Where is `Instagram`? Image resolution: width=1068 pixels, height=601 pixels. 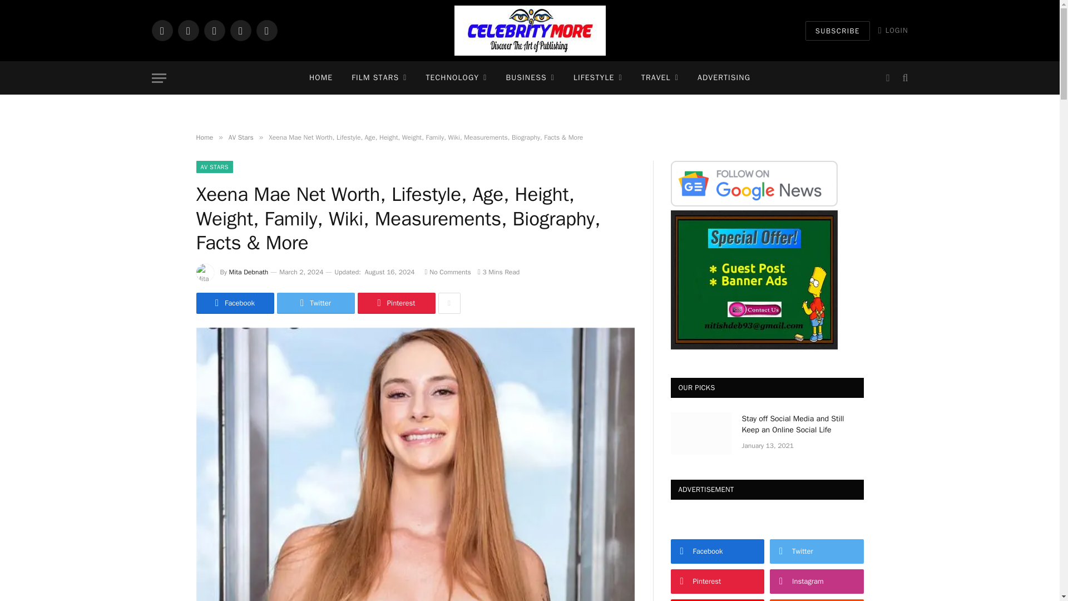 Instagram is located at coordinates (214, 30).